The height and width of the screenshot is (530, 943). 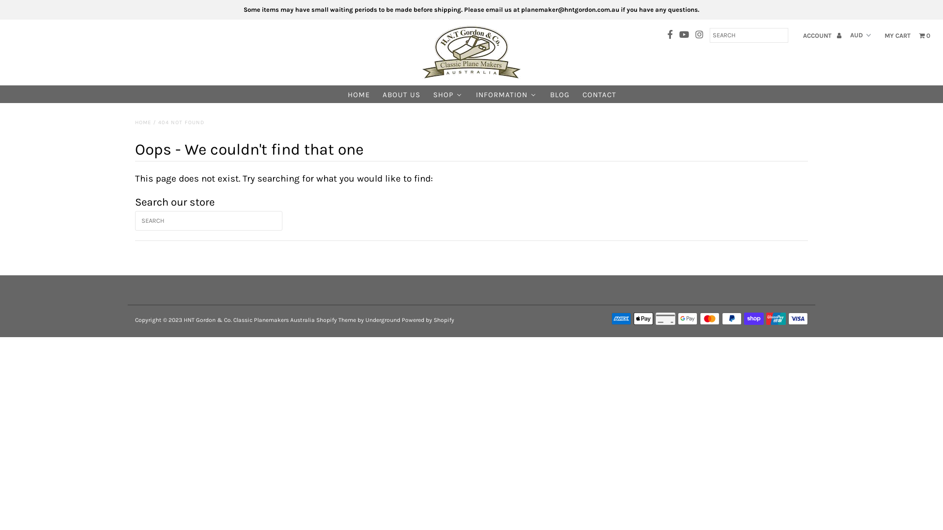 What do you see at coordinates (359, 94) in the screenshot?
I see `HOME` at bounding box center [359, 94].